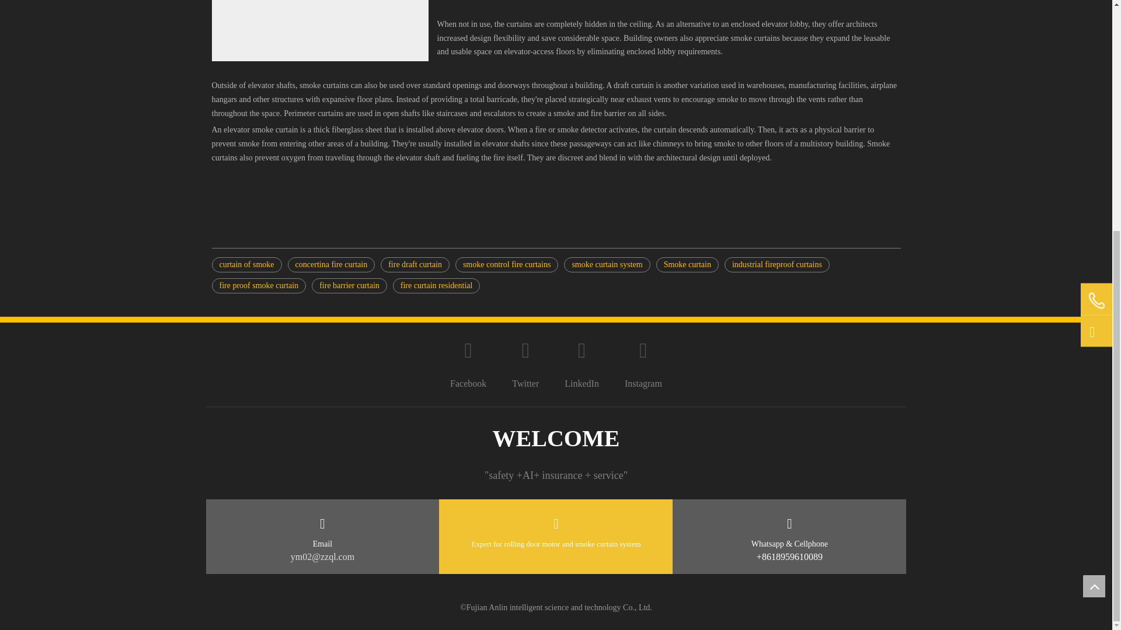 Image resolution: width=1121 pixels, height=630 pixels. I want to click on fire curtain residential, so click(437, 286).